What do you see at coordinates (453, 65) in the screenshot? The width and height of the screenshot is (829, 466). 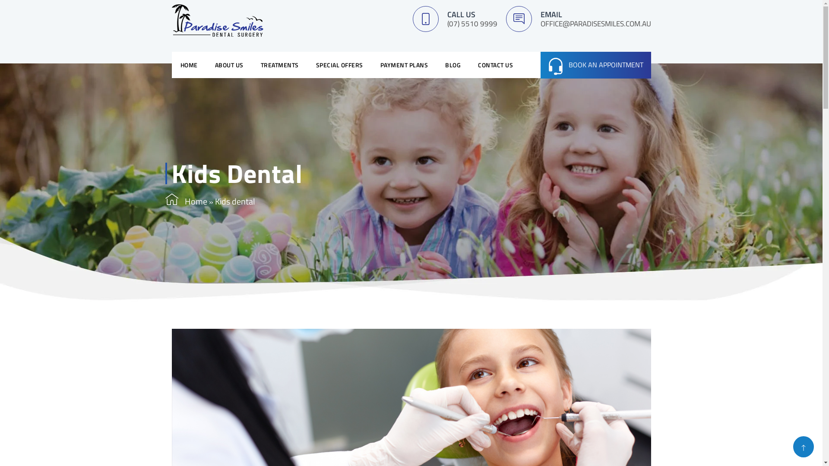 I see `BLOG` at bounding box center [453, 65].